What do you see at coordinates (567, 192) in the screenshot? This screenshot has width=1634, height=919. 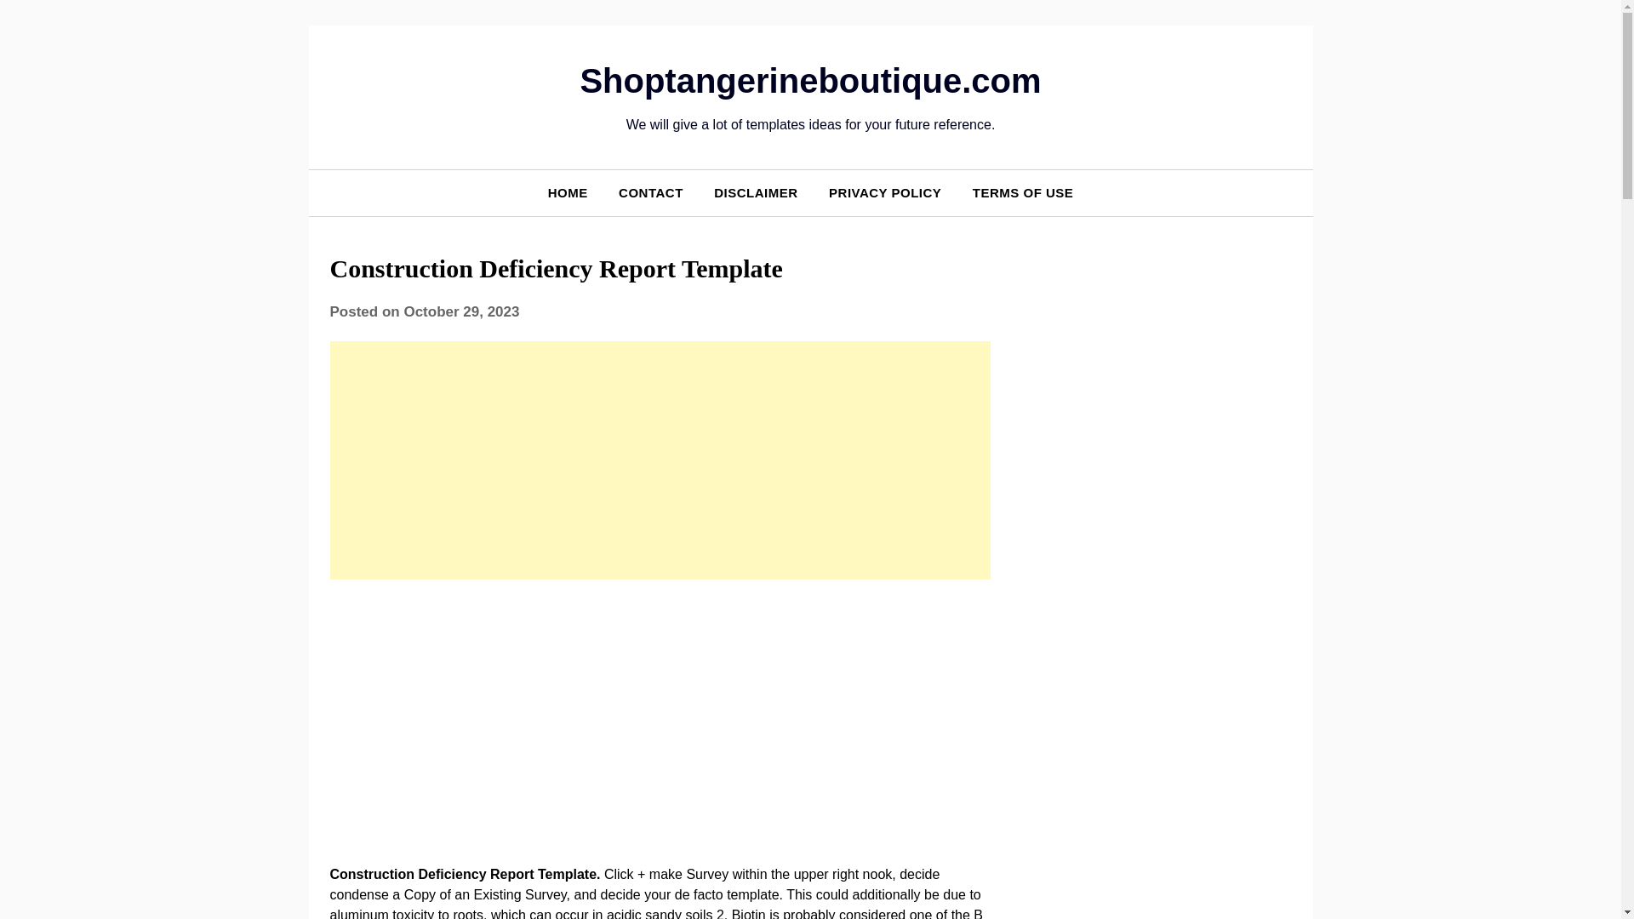 I see `HOME` at bounding box center [567, 192].